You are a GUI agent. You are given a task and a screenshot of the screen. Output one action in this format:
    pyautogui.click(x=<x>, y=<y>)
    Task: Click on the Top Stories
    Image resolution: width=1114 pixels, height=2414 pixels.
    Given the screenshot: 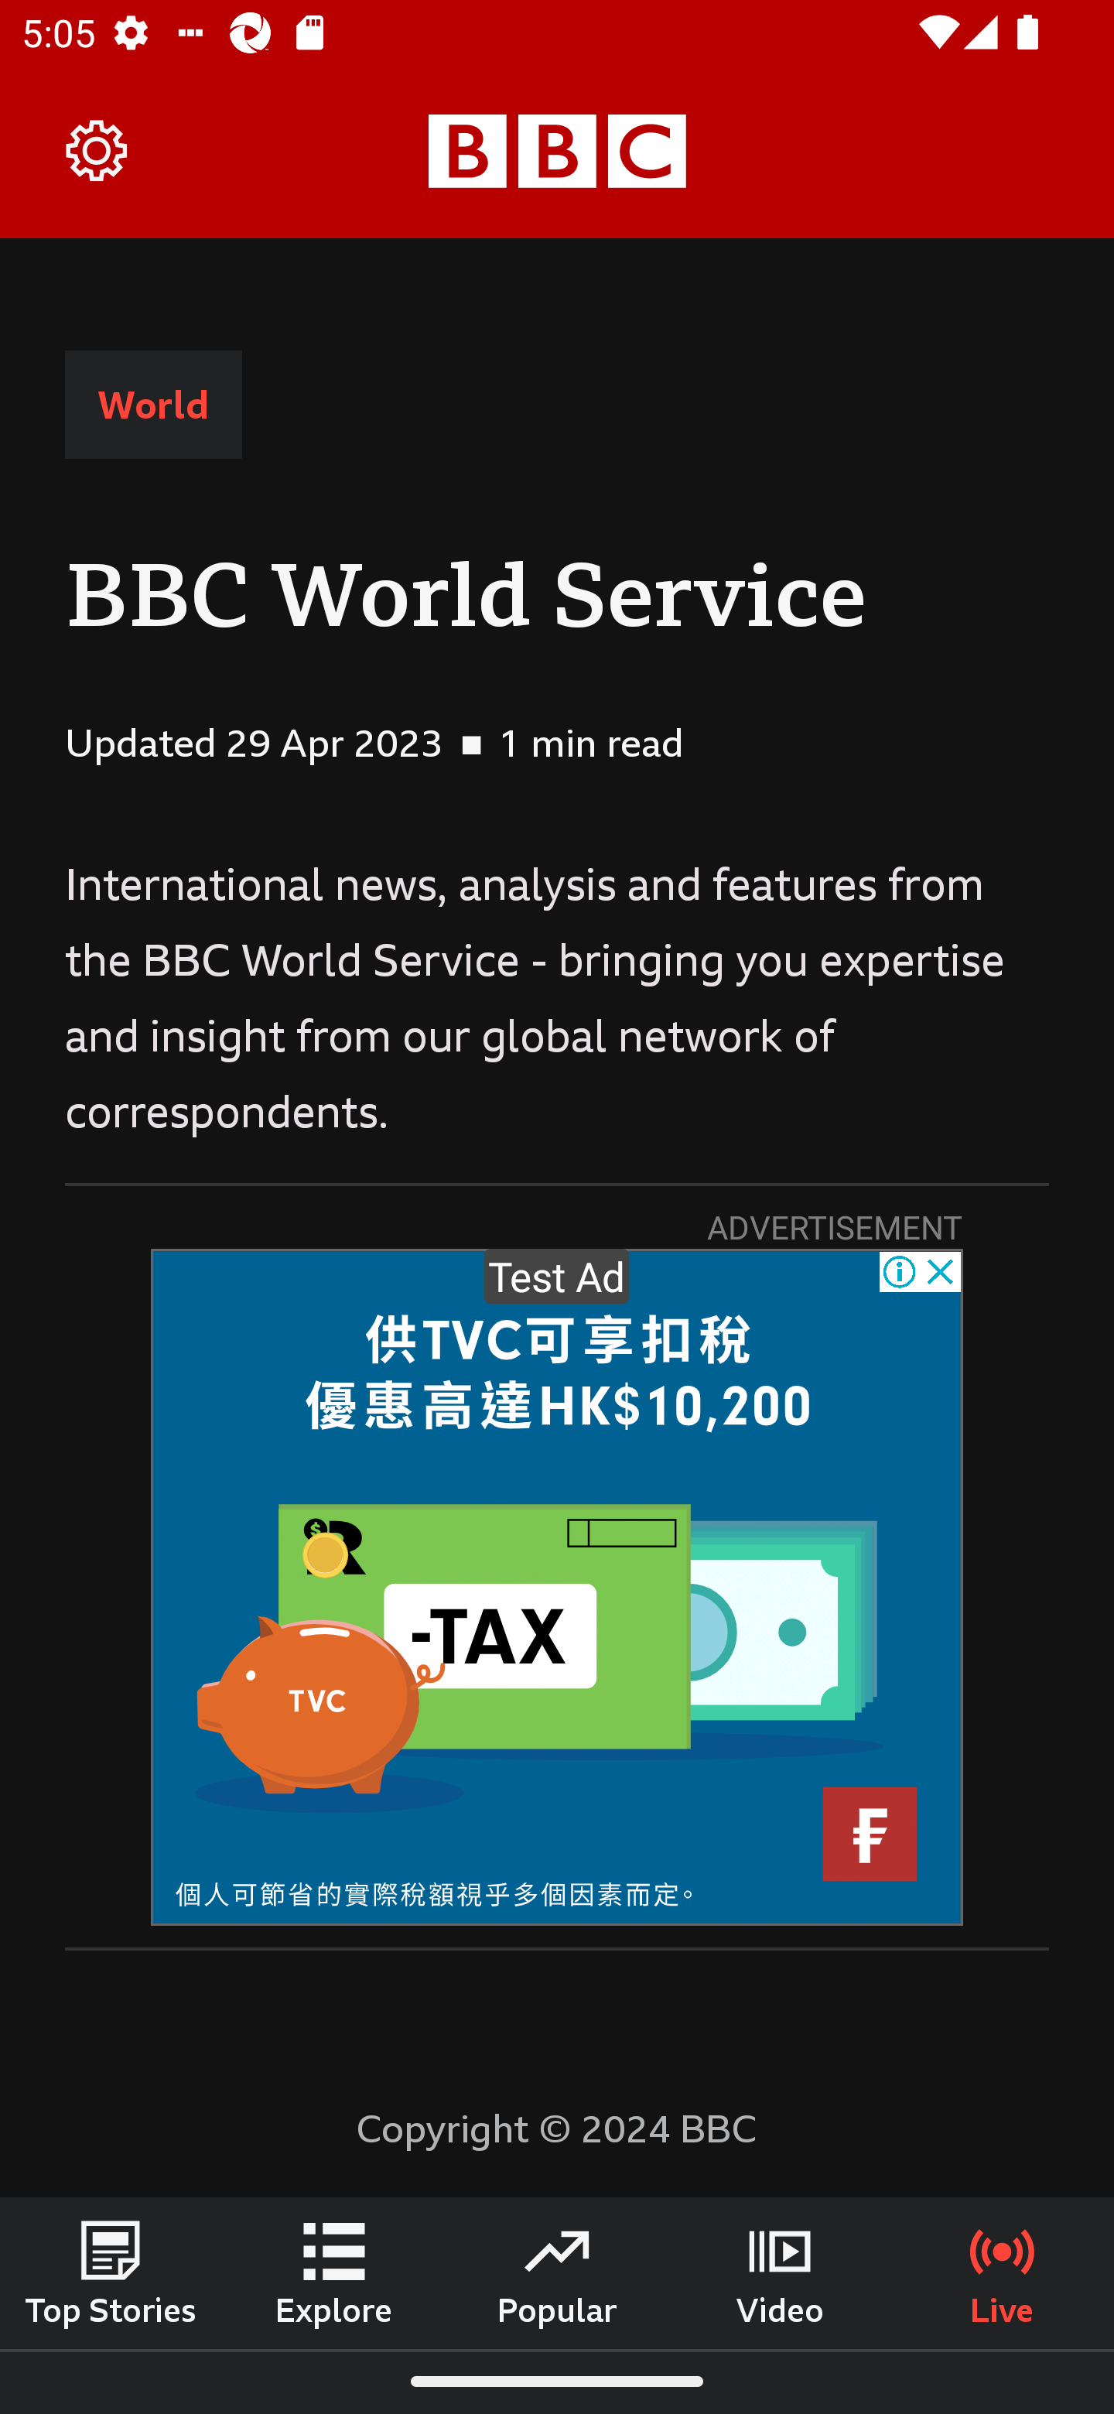 What is the action you would take?
    pyautogui.click(x=111, y=2272)
    